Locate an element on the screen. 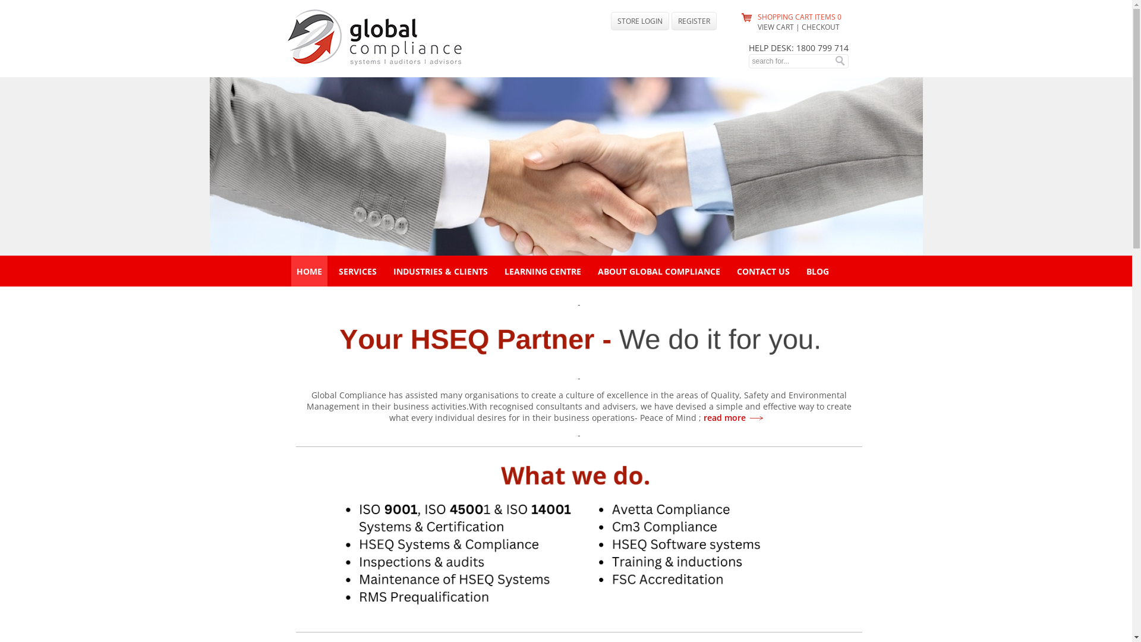 The width and height of the screenshot is (1141, 642). REGISTER is located at coordinates (694, 21).